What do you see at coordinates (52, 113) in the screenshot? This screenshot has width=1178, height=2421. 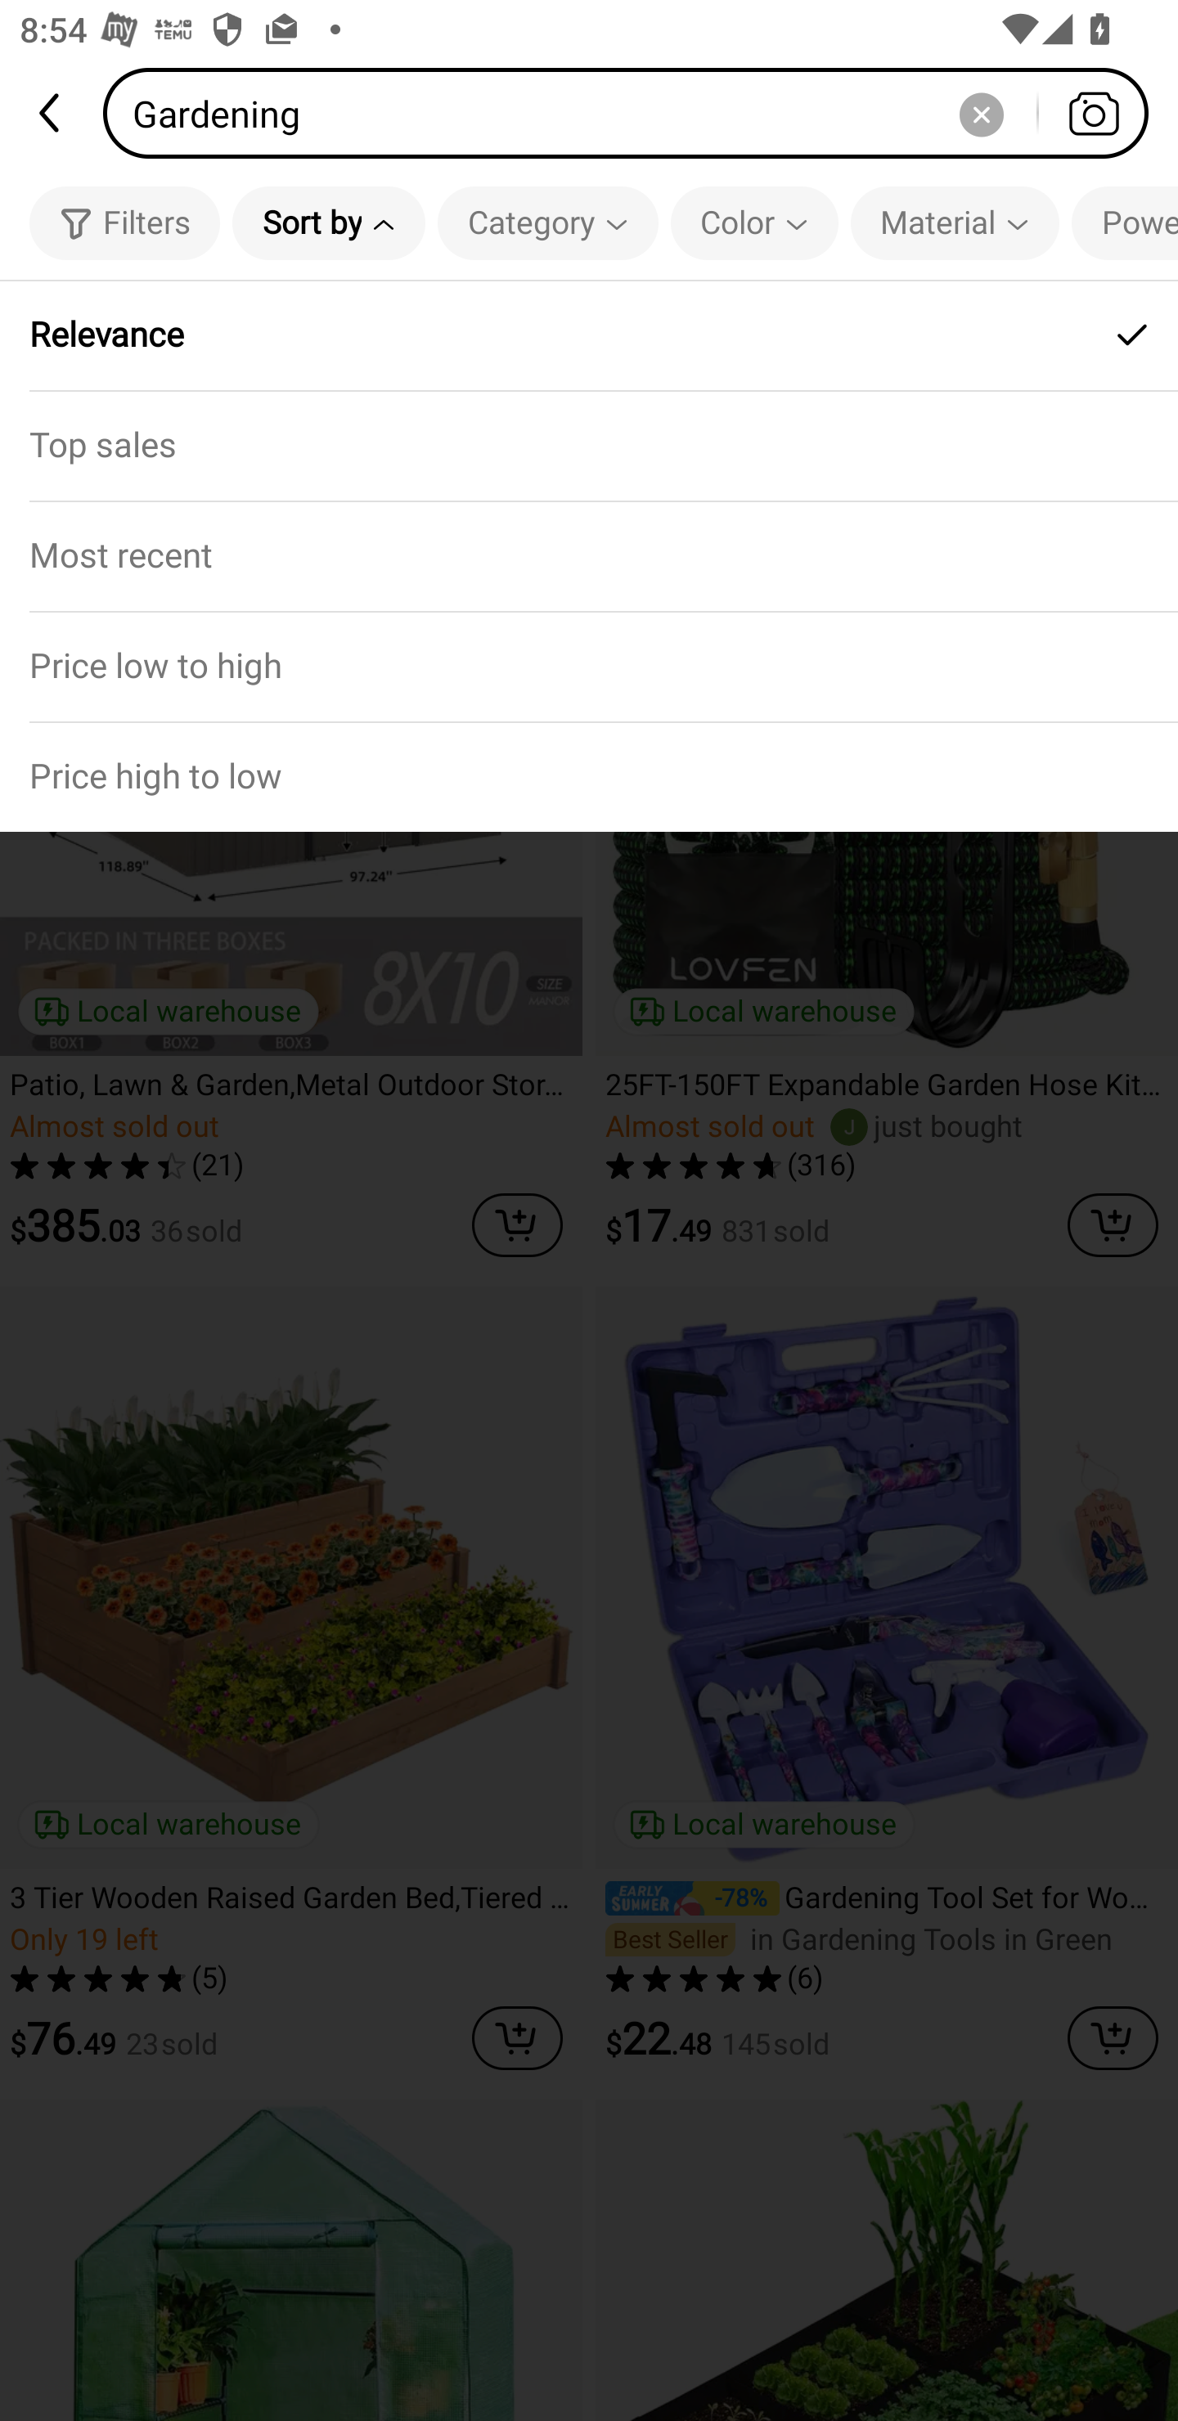 I see `back` at bounding box center [52, 113].